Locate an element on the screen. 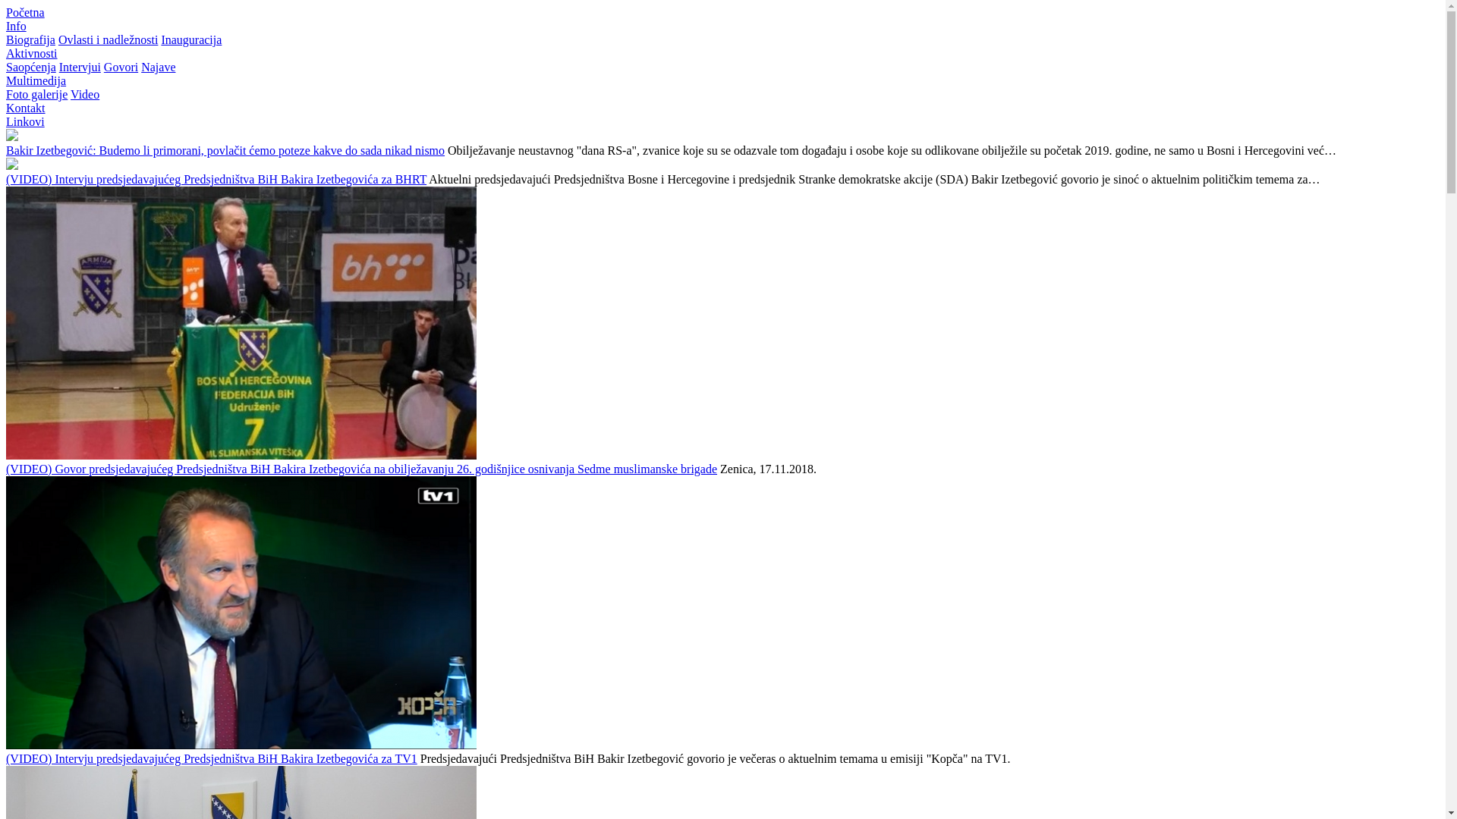 The height and width of the screenshot is (819, 1457). Info is located at coordinates (17, 26).